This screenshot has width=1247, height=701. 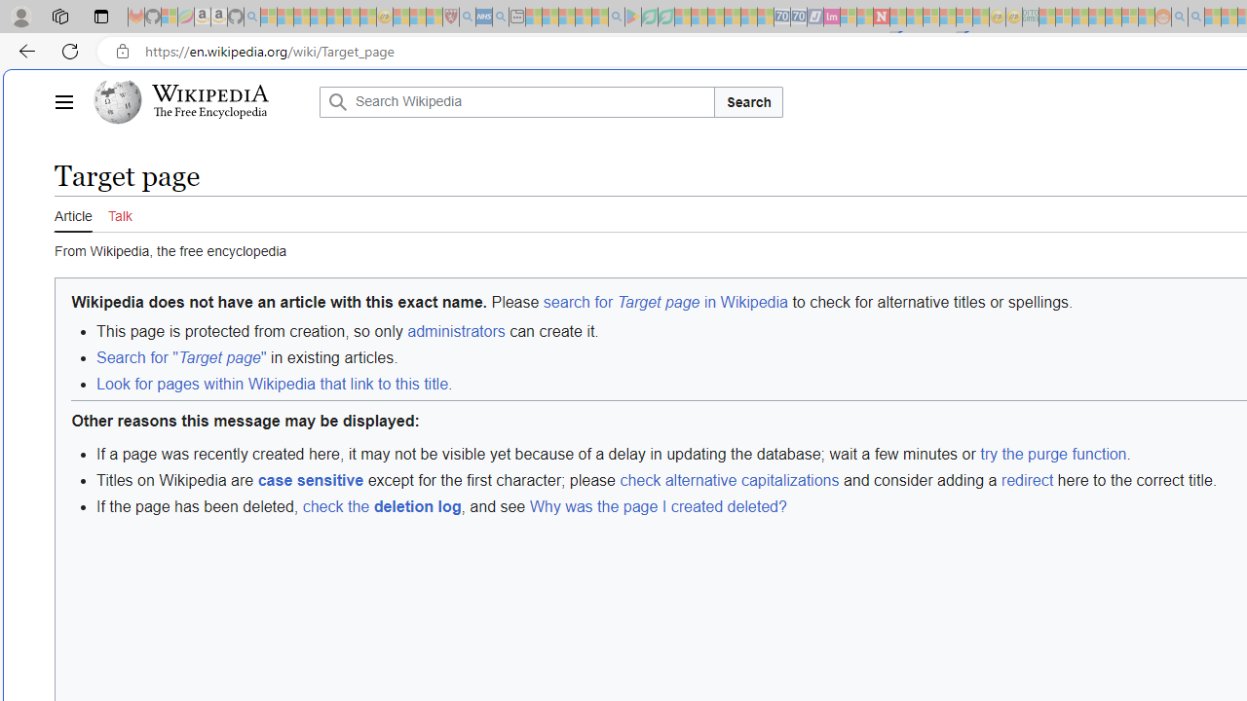 What do you see at coordinates (649, 18) in the screenshot?
I see `Terms of Use Agreement - Sleeping` at bounding box center [649, 18].